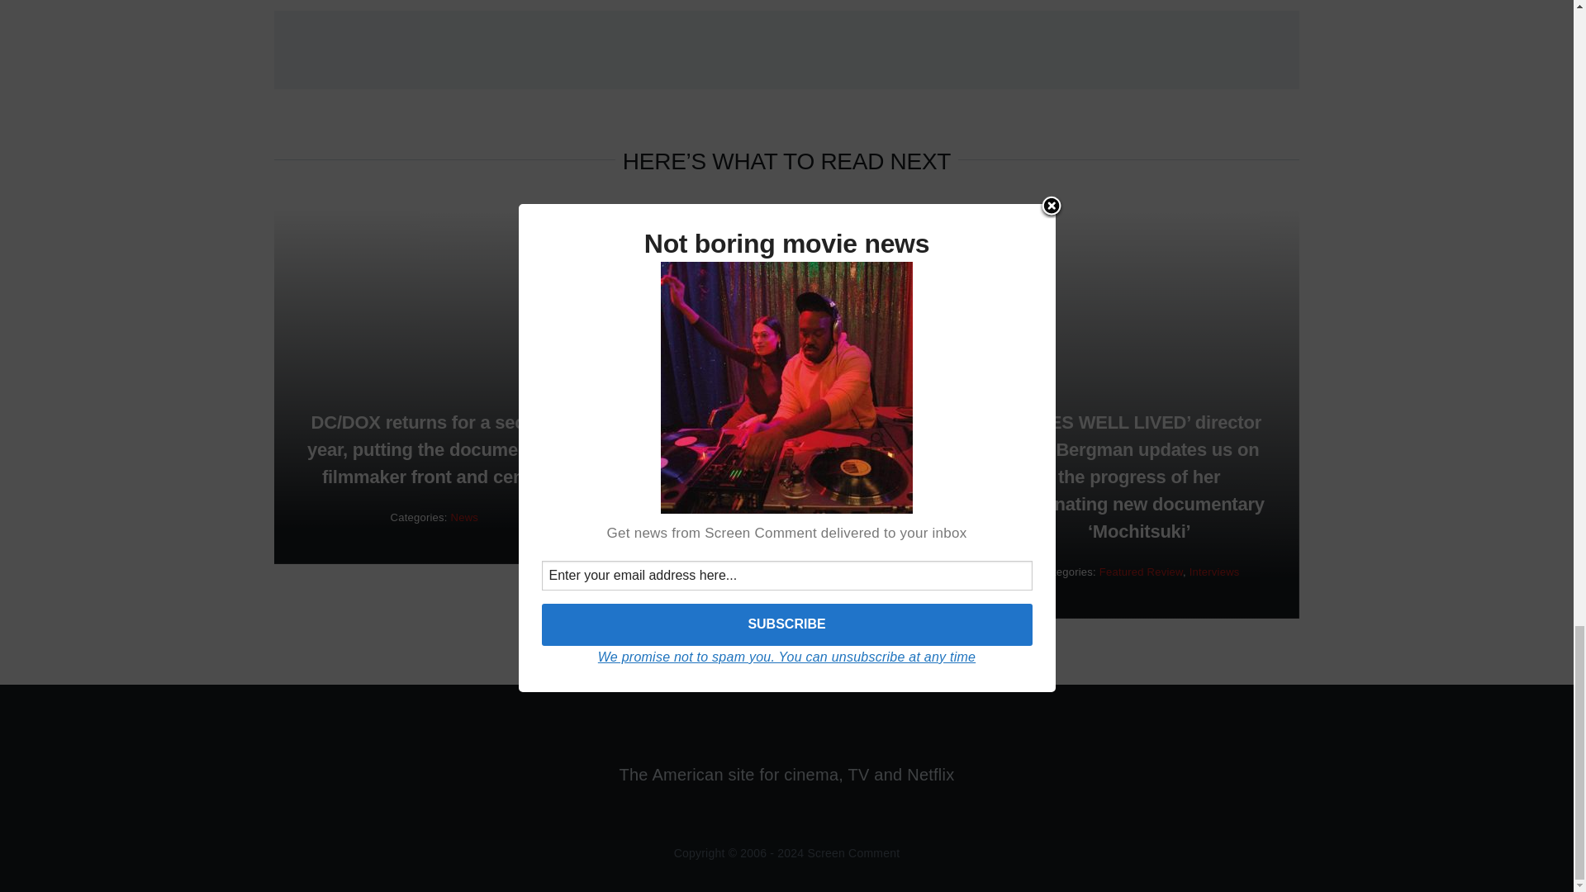  Describe the element at coordinates (1214, 572) in the screenshot. I see `Interviews` at that location.